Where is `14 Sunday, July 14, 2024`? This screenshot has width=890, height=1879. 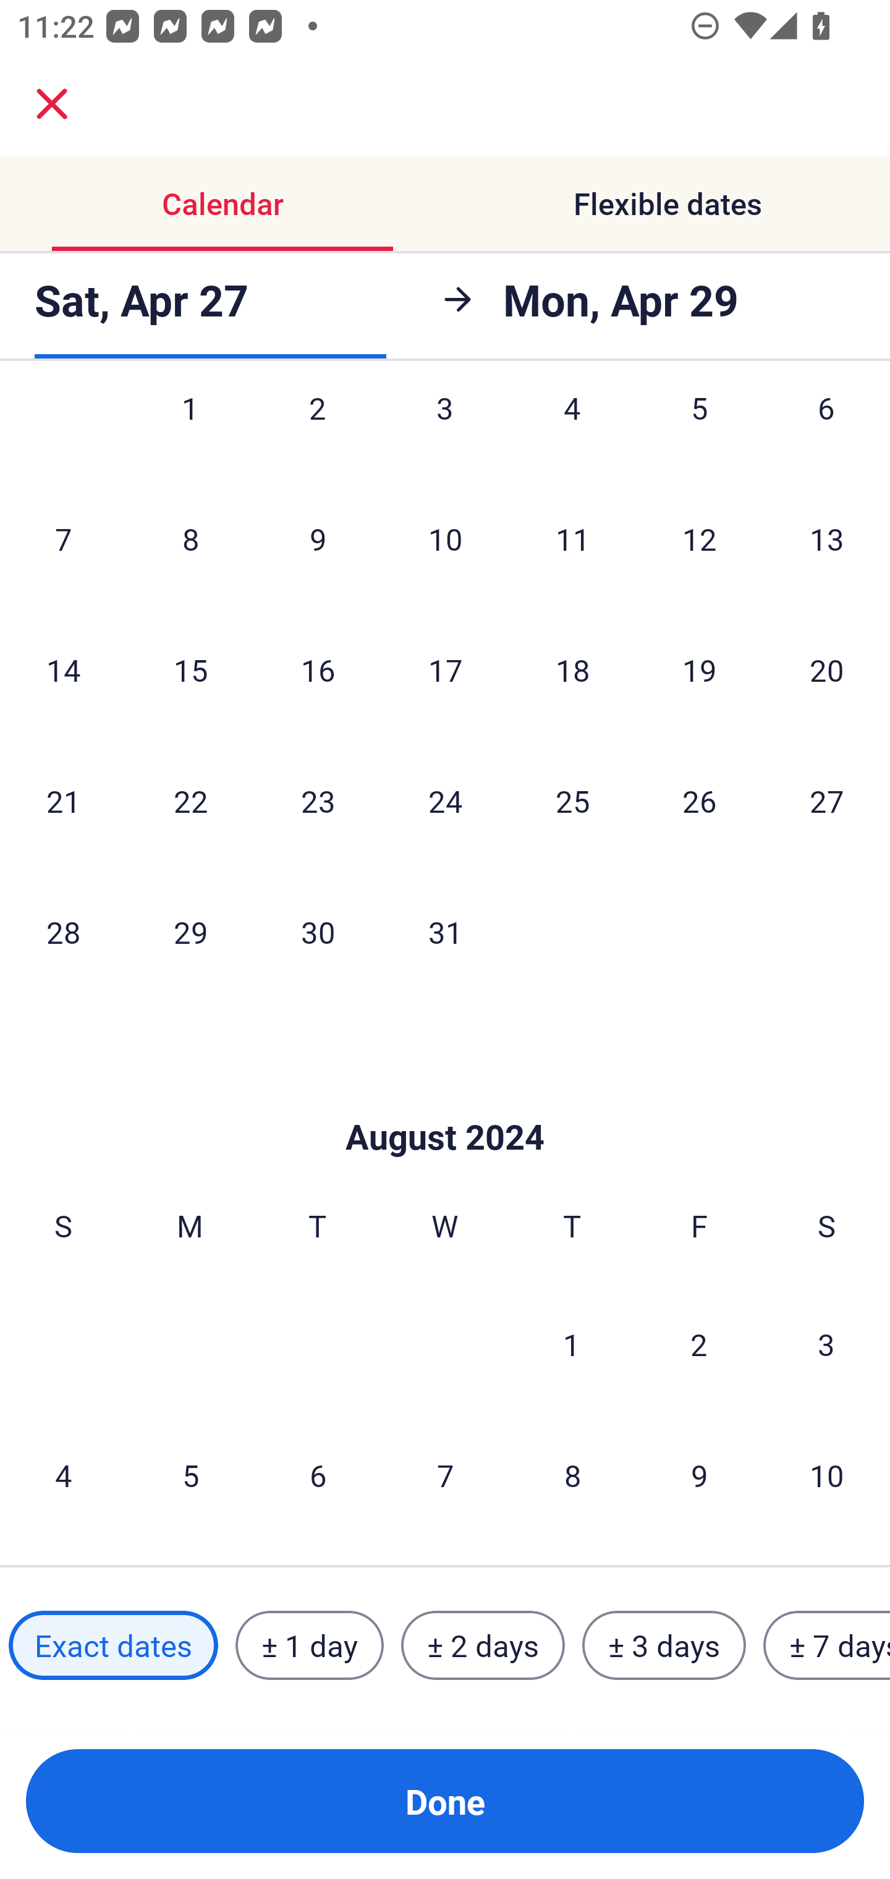
14 Sunday, July 14, 2024 is located at coordinates (63, 669).